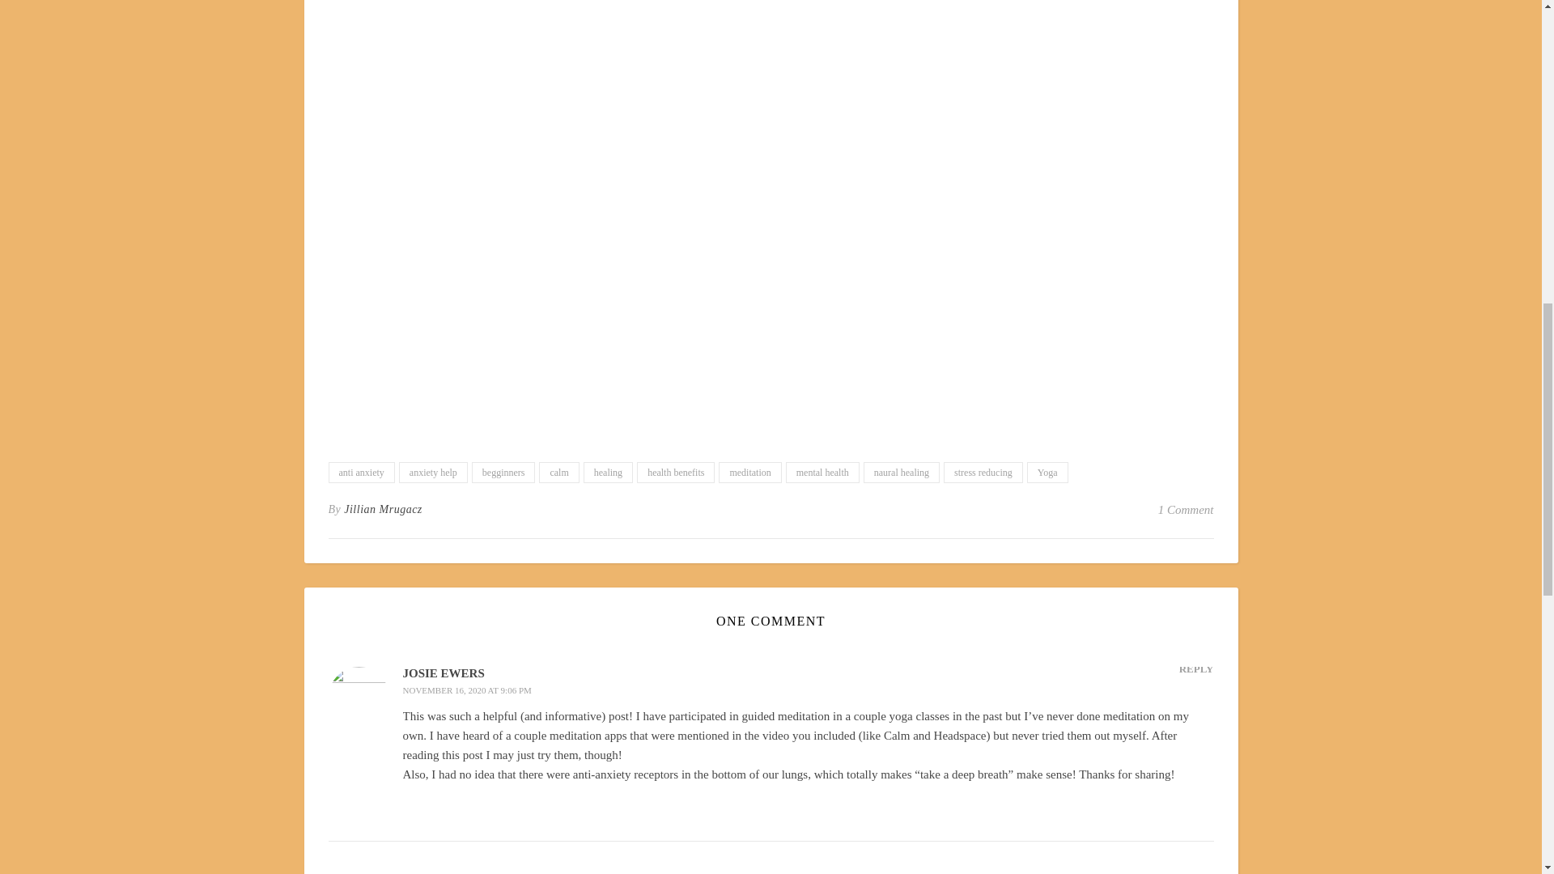 The image size is (1554, 874). Describe the element at coordinates (383, 509) in the screenshot. I see `Jillian Mrugacz` at that location.